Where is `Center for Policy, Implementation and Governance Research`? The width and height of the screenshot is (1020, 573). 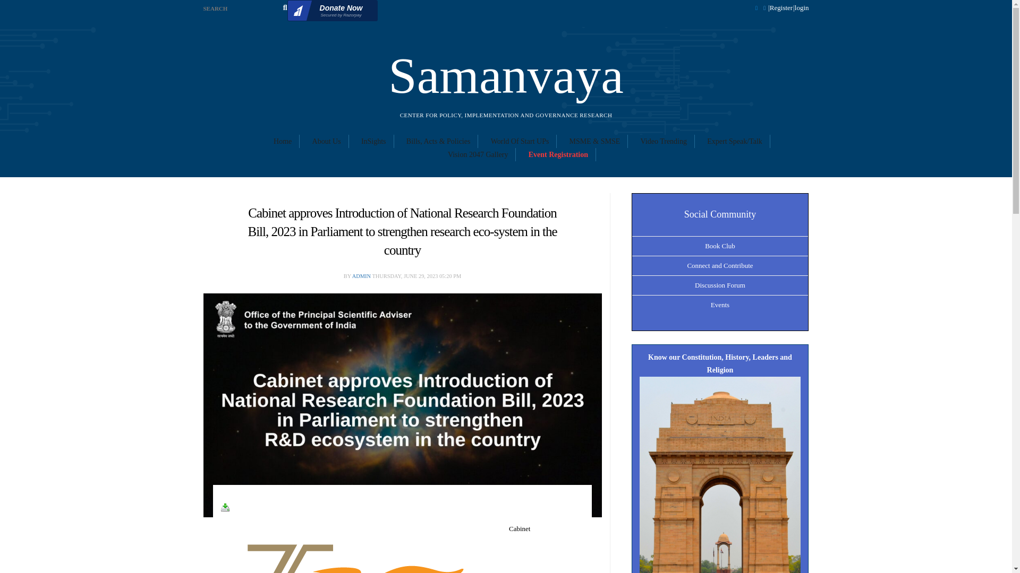 Center for Policy, Implementation and Governance Research is located at coordinates (373, 141).